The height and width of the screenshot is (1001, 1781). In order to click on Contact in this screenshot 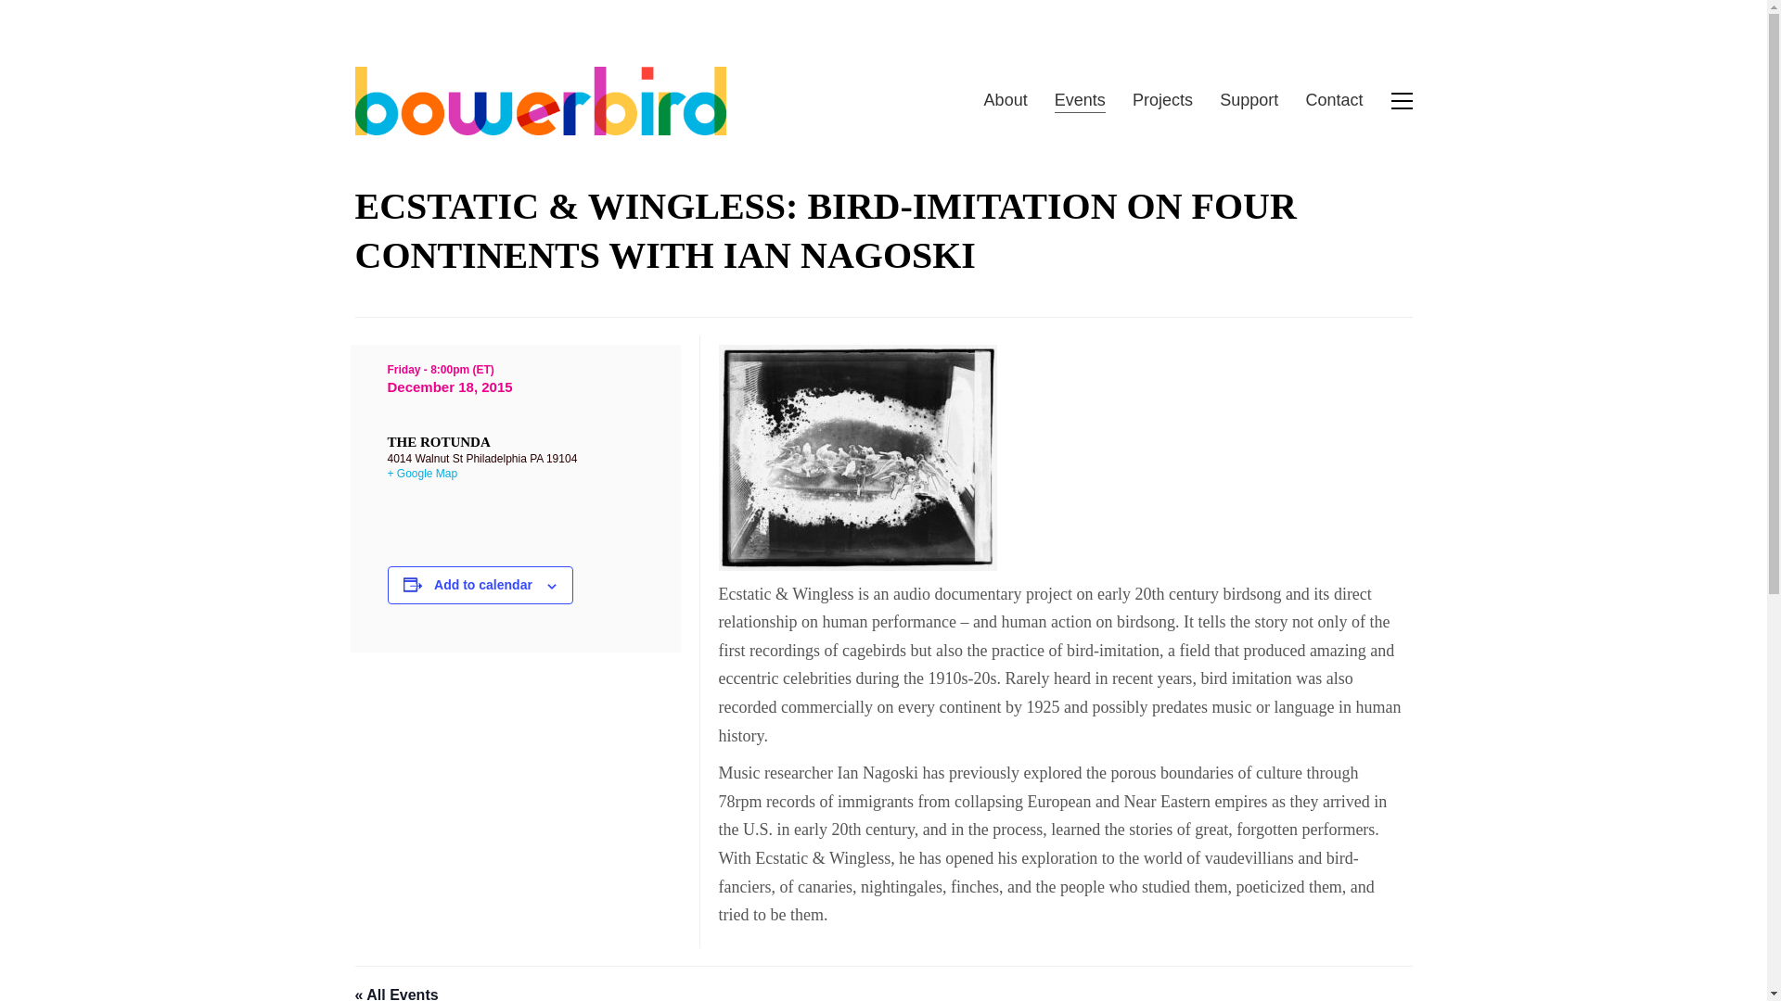, I will do `click(1334, 100)`.